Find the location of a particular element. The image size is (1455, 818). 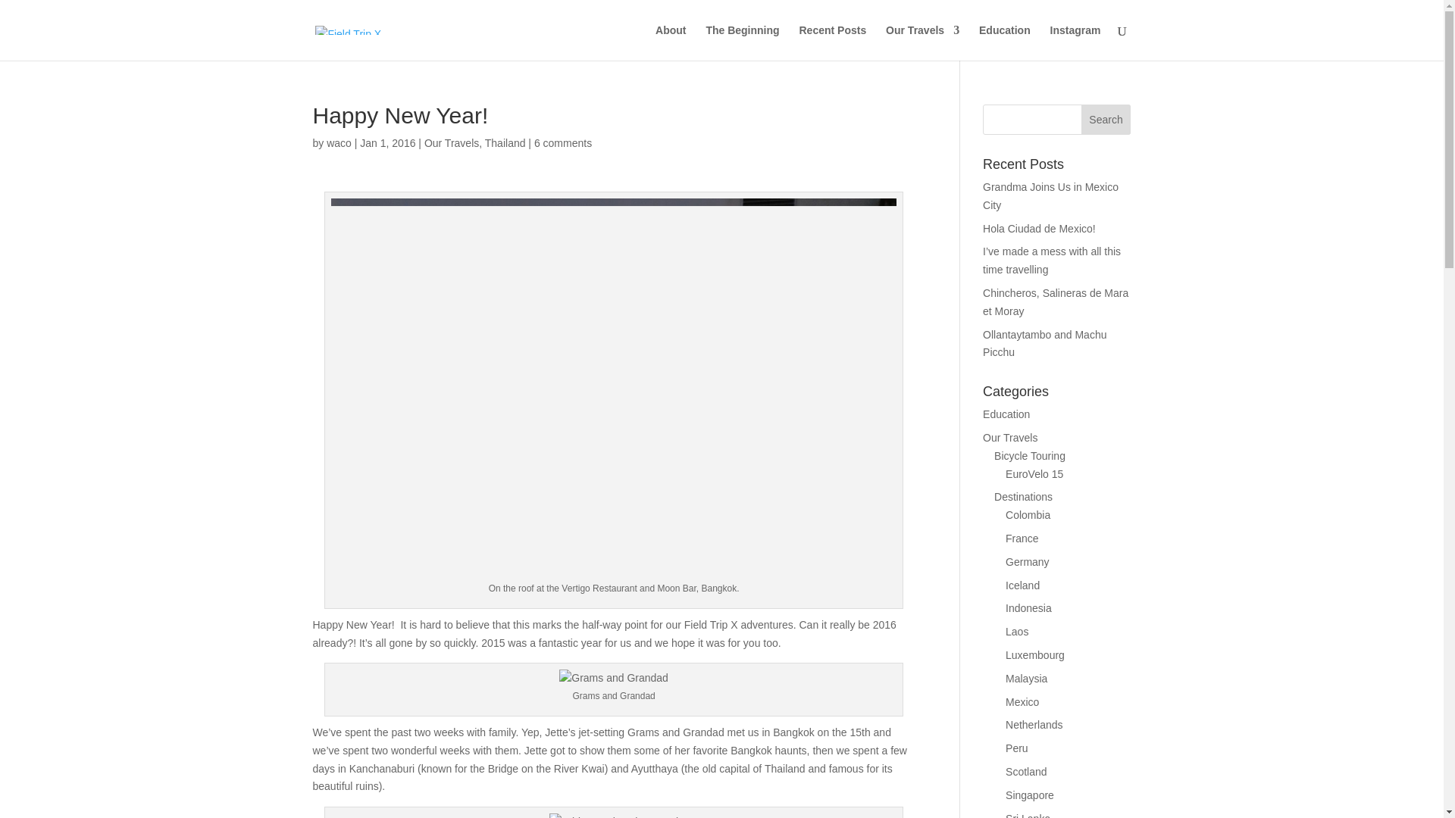

Grandma Joins Us in Mexico City is located at coordinates (1050, 195).